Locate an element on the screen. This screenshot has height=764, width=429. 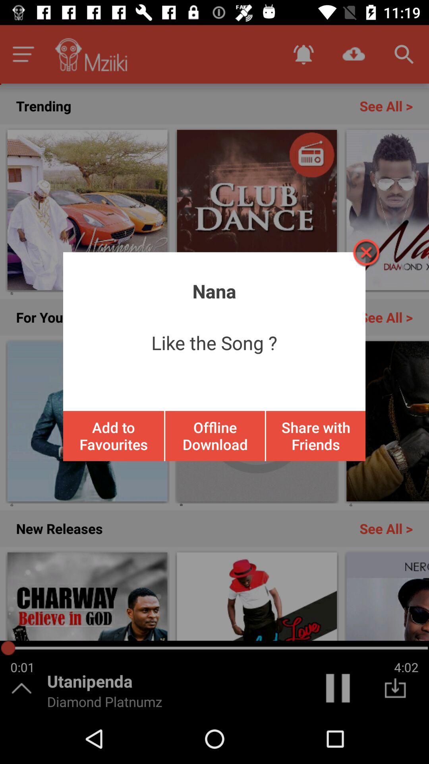
close the screen is located at coordinates (365, 252).